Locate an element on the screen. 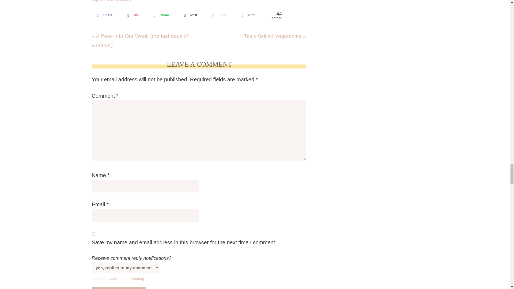  Post Comment is located at coordinates (119, 288).